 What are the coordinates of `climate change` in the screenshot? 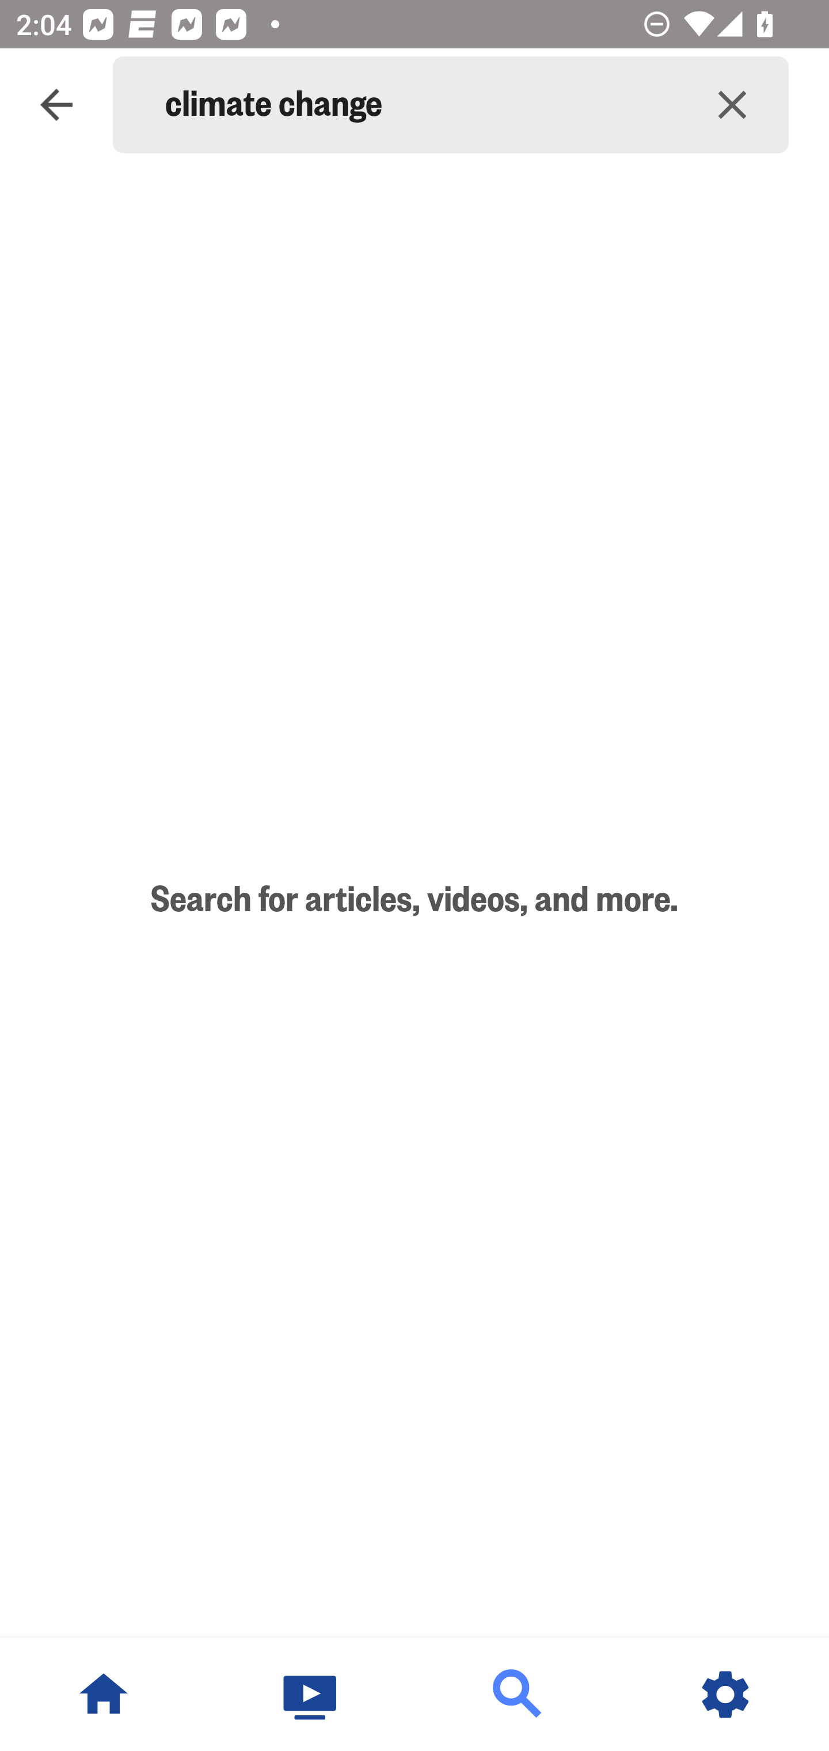 It's located at (420, 105).